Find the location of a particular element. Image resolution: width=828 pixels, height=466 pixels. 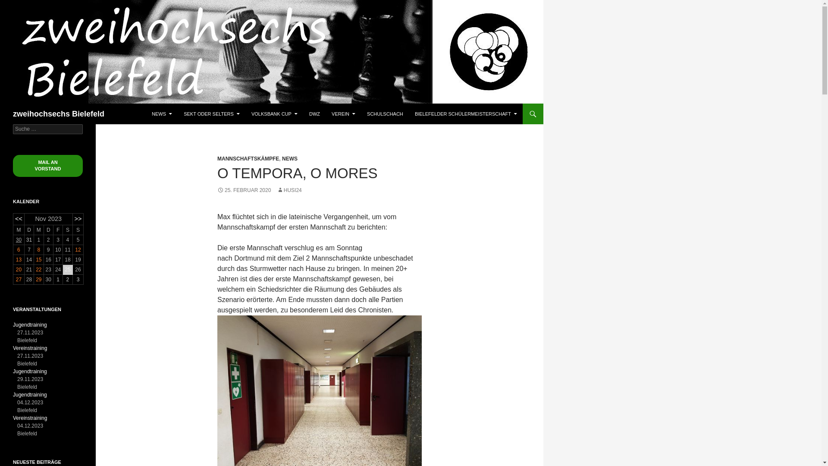

HUSI24 is located at coordinates (289, 190).